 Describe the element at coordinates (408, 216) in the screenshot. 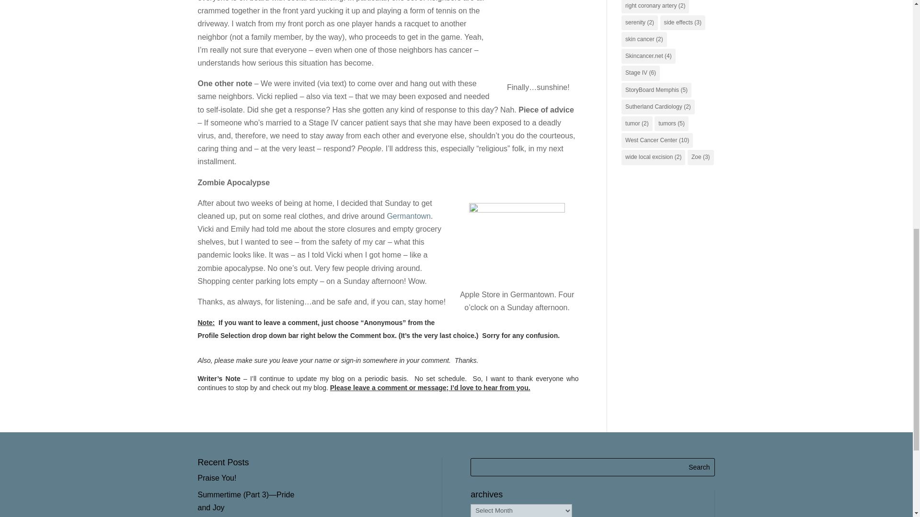

I see `Germantown` at that location.